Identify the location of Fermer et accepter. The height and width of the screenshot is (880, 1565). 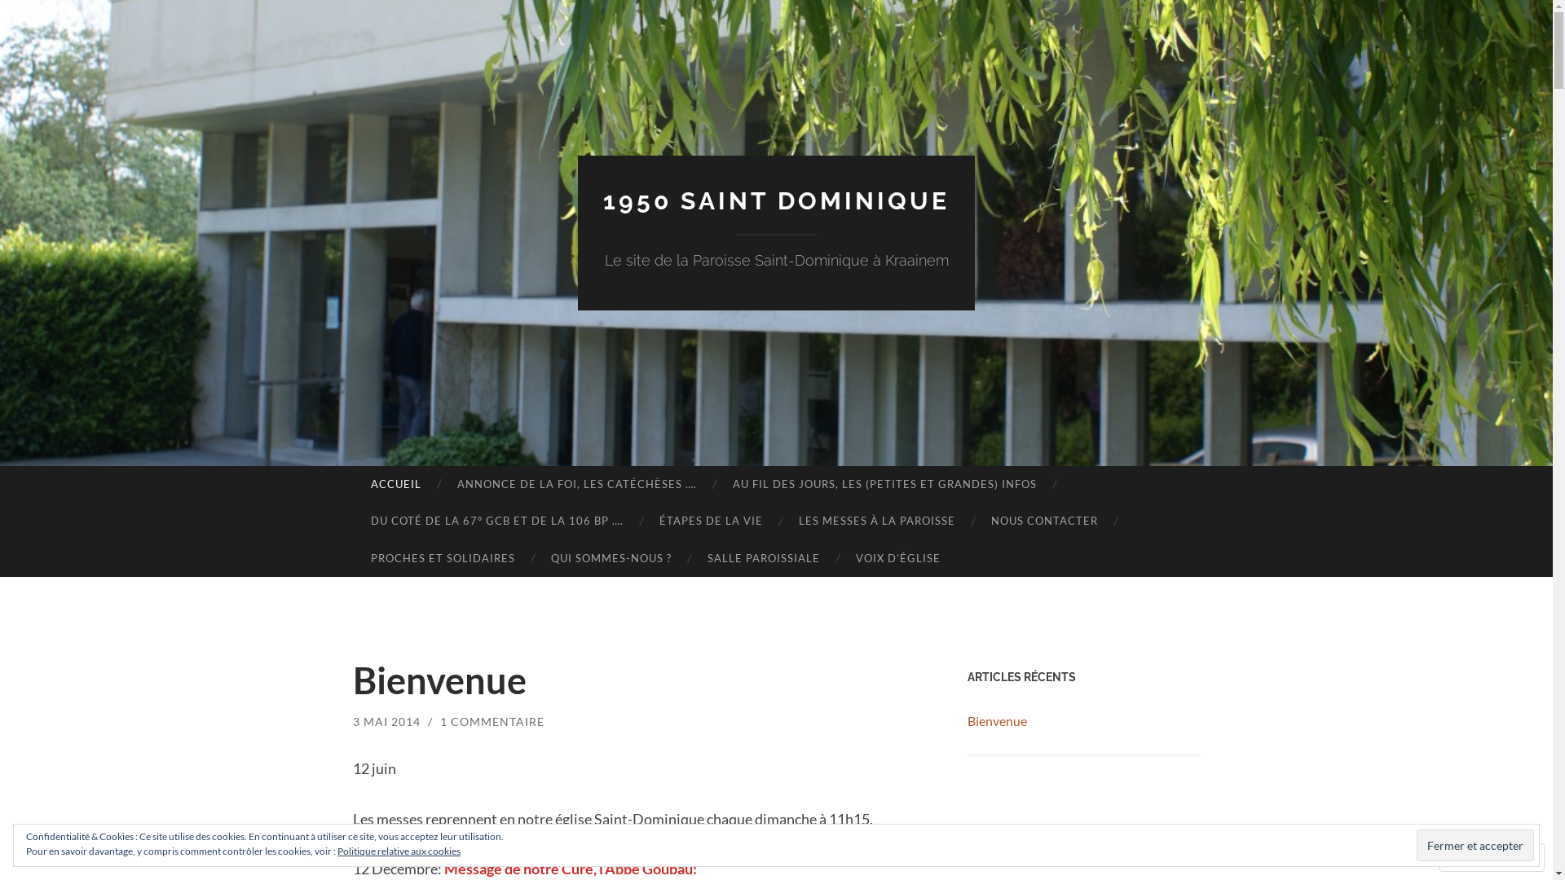
(1475, 845).